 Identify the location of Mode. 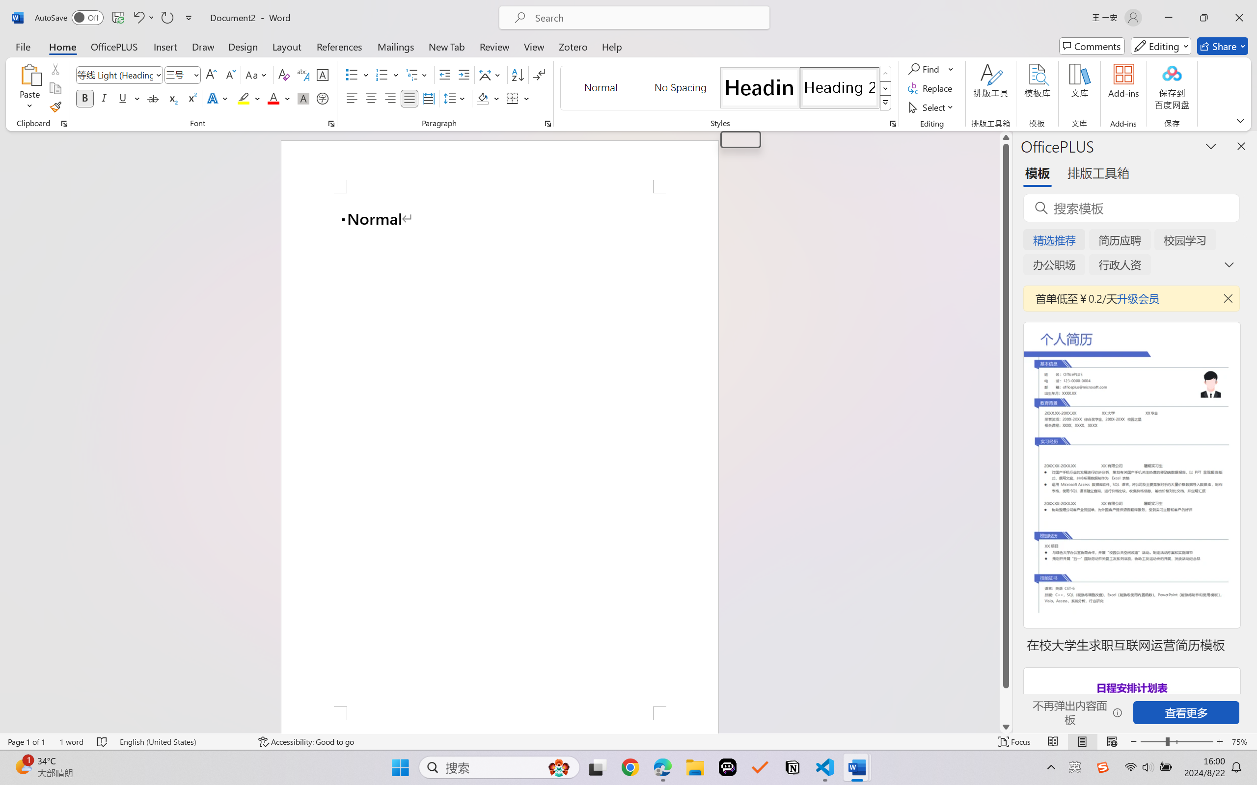
(1161, 46).